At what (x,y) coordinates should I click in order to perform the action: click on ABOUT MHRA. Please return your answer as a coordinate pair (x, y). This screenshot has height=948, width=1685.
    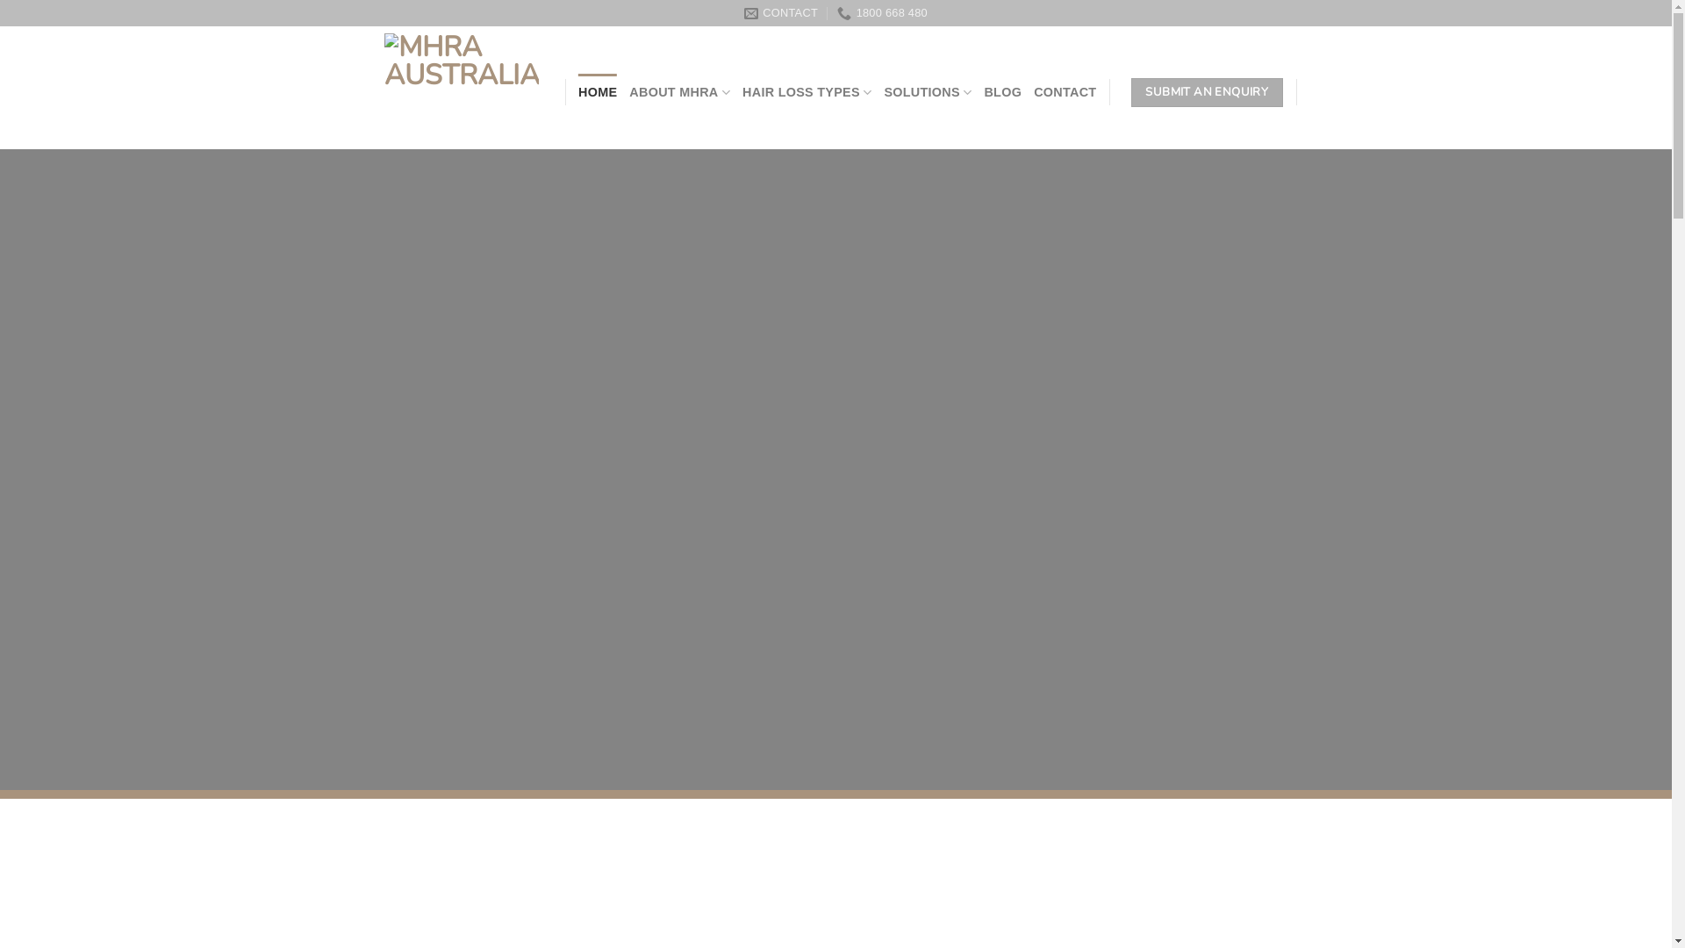
    Looking at the image, I should click on (679, 93).